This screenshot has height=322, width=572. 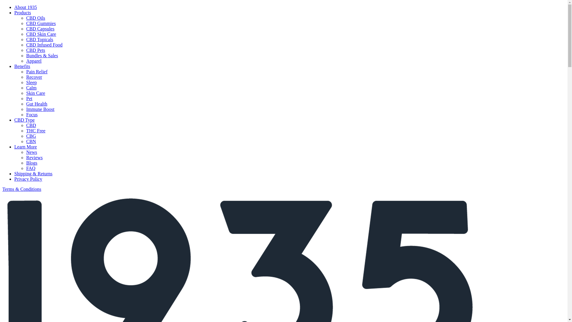 I want to click on News, so click(x=32, y=152).